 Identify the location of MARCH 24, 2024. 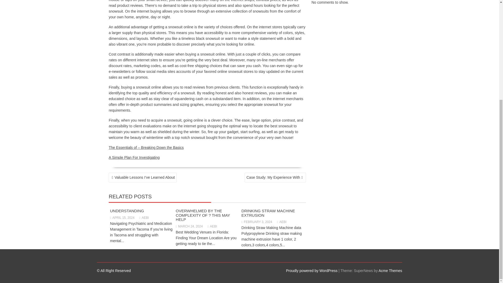
(189, 226).